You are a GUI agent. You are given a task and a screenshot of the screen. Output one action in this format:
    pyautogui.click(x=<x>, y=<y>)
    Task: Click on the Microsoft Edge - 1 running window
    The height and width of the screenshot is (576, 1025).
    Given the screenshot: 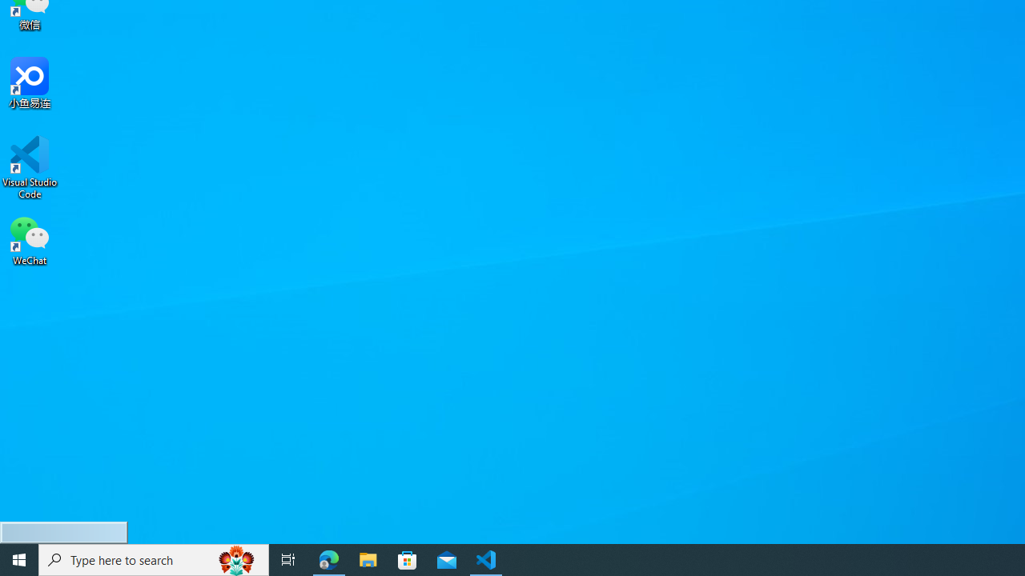 What is the action you would take?
    pyautogui.click(x=329, y=560)
    